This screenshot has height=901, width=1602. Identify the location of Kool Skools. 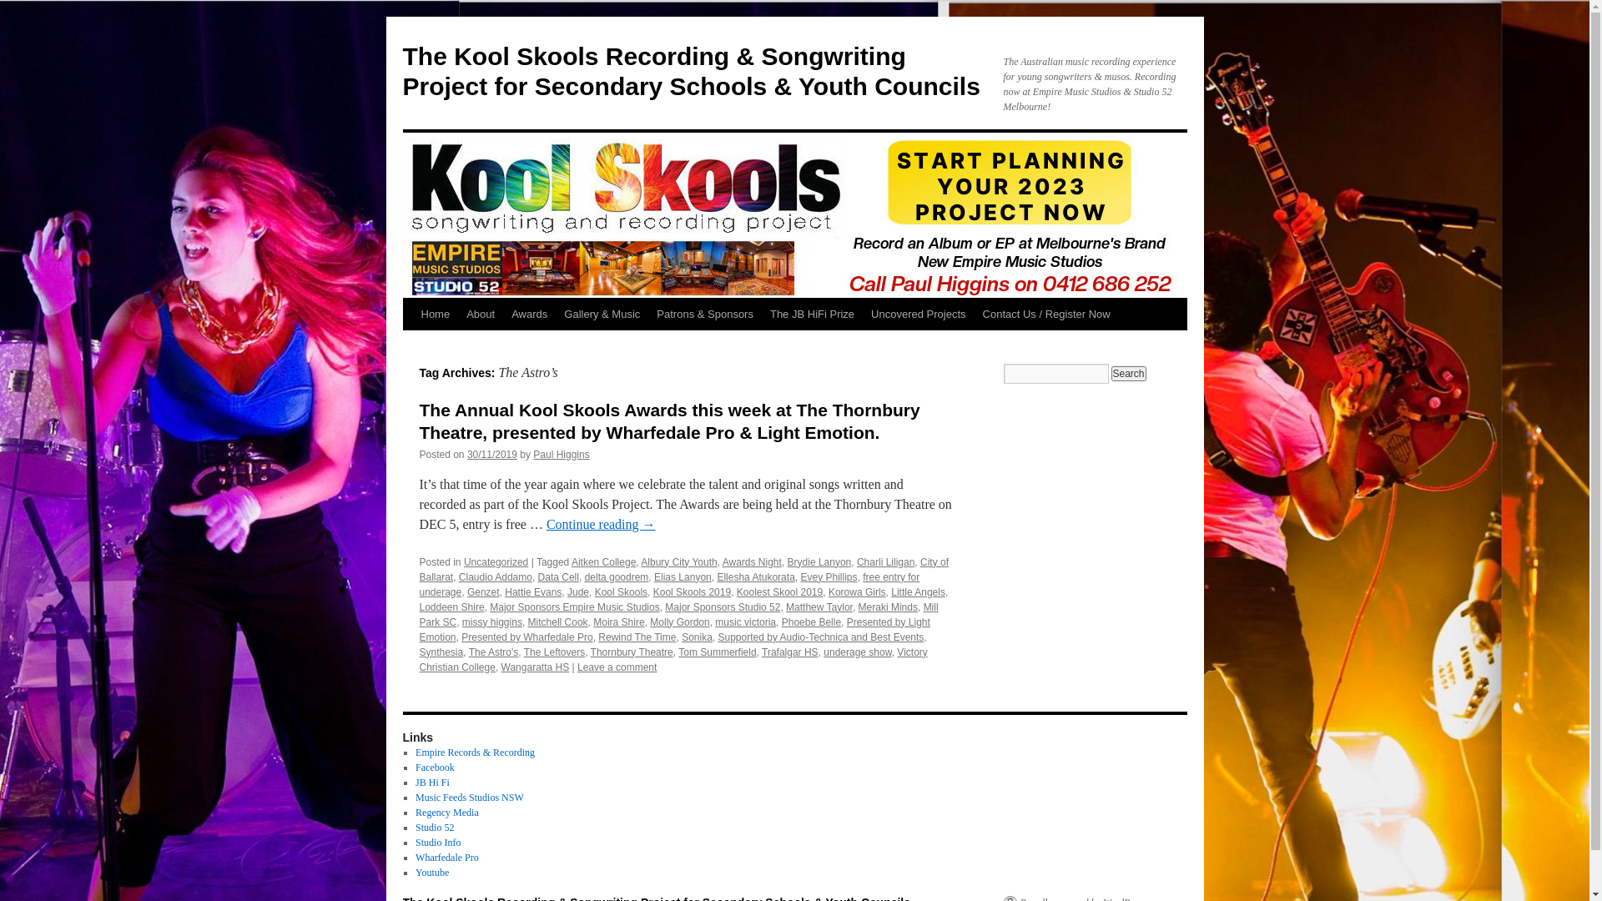
(621, 592).